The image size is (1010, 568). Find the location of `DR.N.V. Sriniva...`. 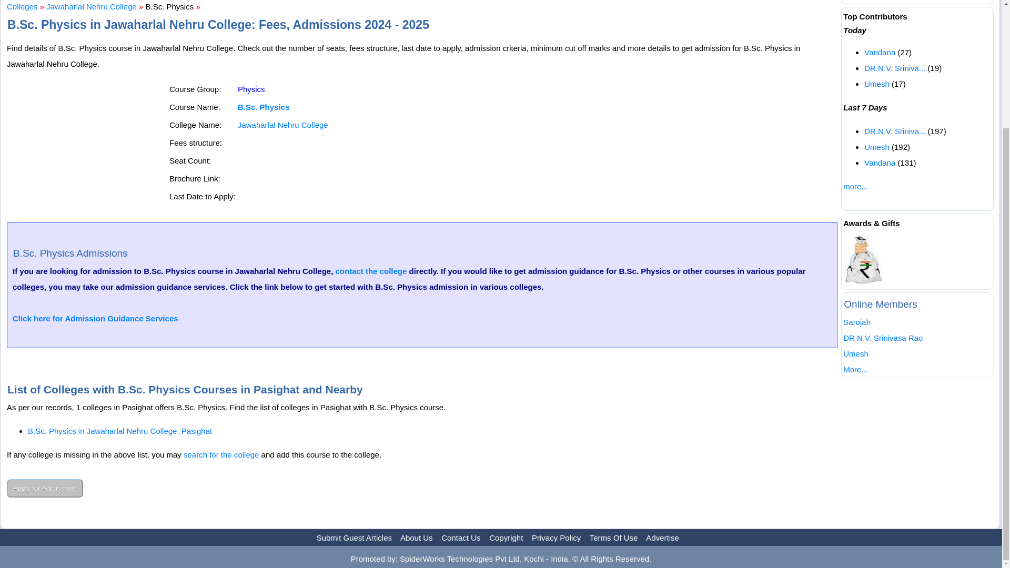

DR.N.V. Sriniva... is located at coordinates (894, 131).